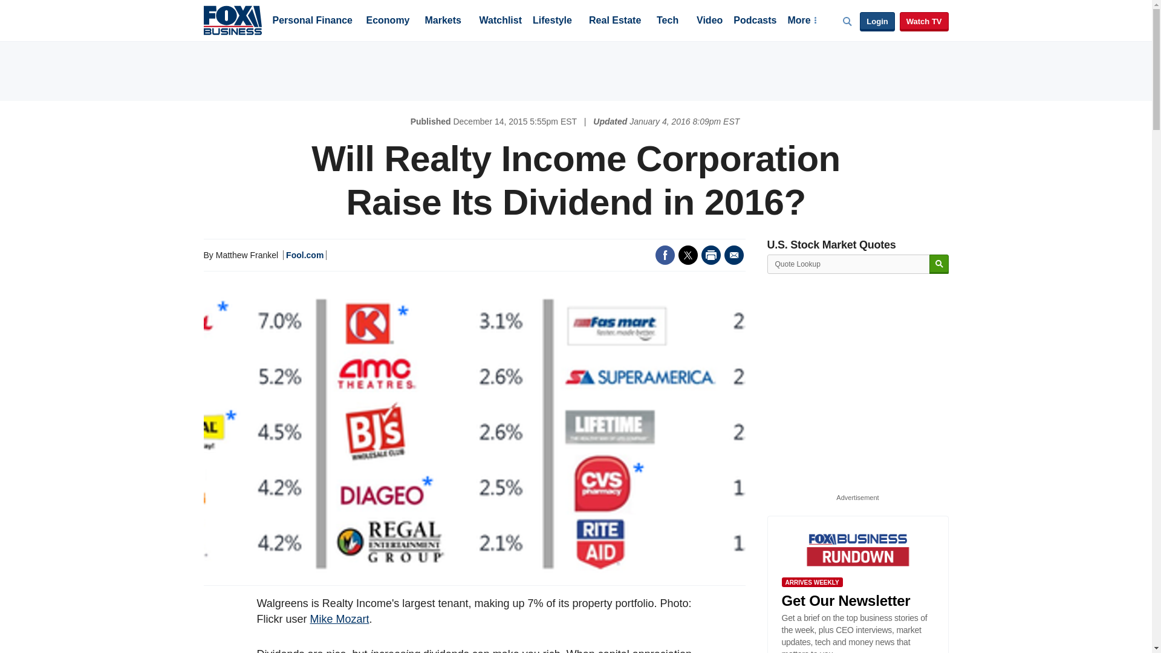  I want to click on Login, so click(877, 22).